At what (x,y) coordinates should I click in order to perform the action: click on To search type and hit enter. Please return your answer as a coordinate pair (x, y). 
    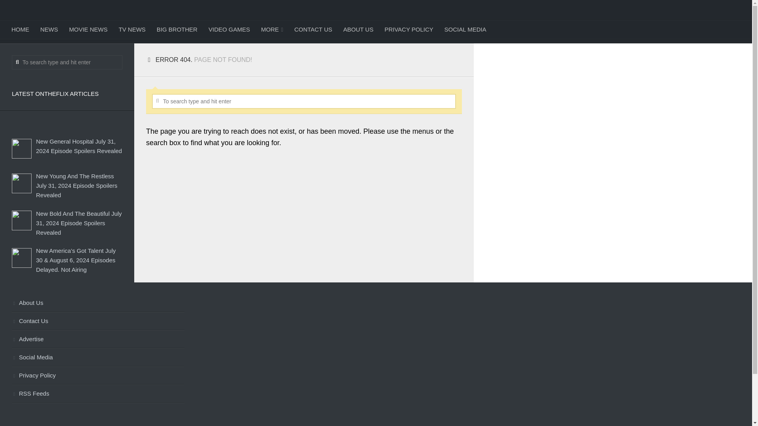
    Looking at the image, I should click on (67, 62).